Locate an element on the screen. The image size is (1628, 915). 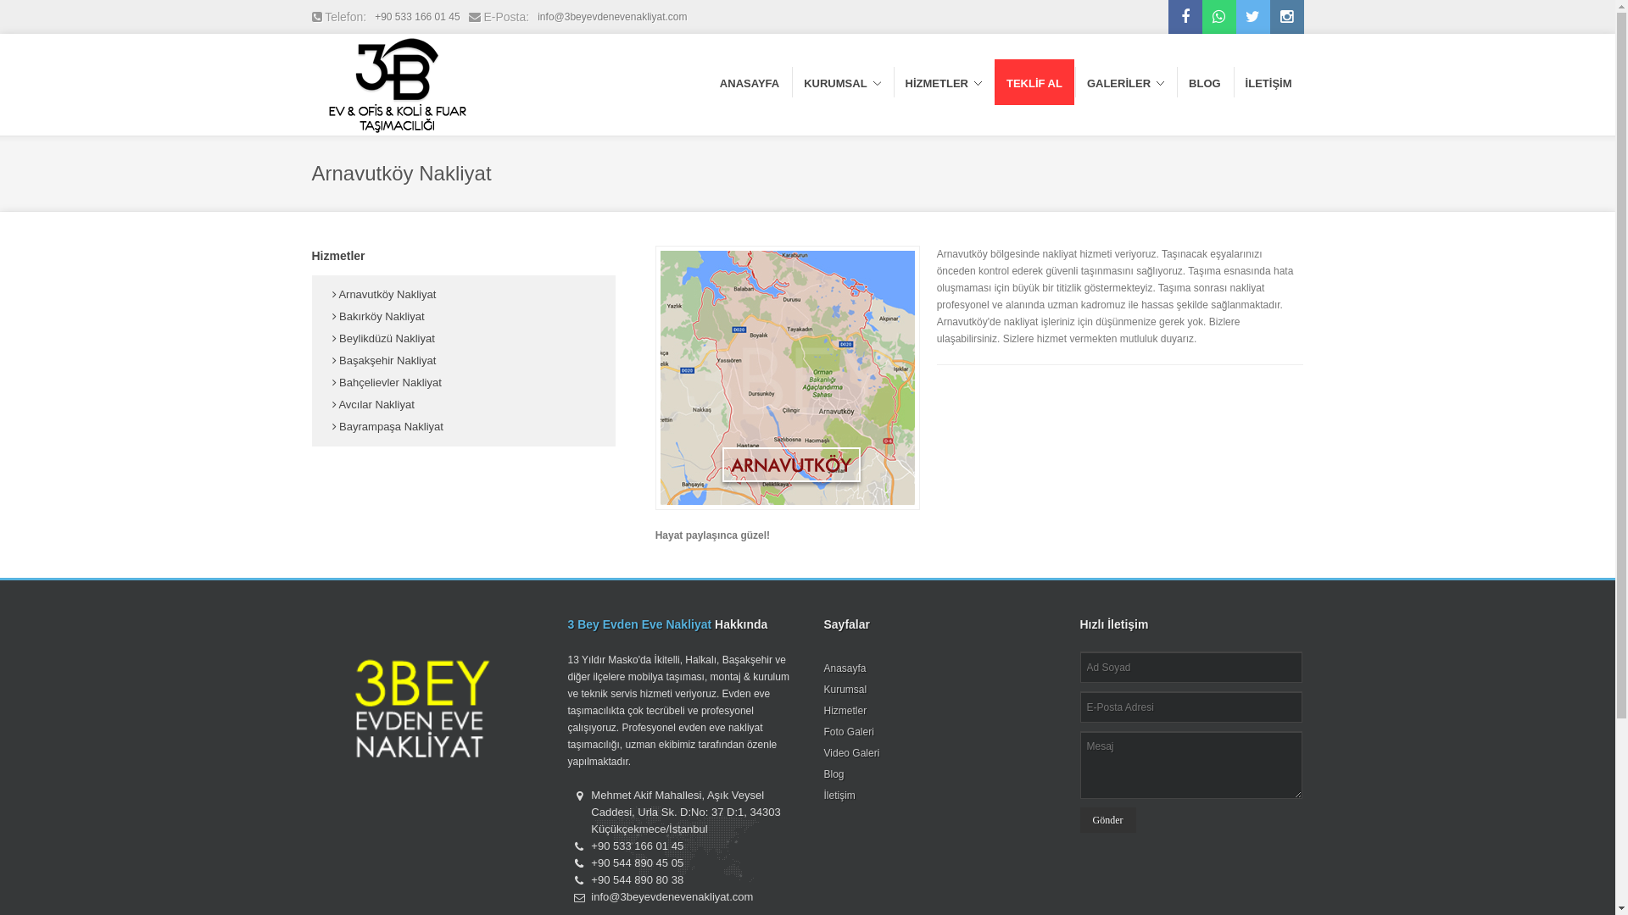
info@3beyevdenevenakliyat.com is located at coordinates (612, 17).